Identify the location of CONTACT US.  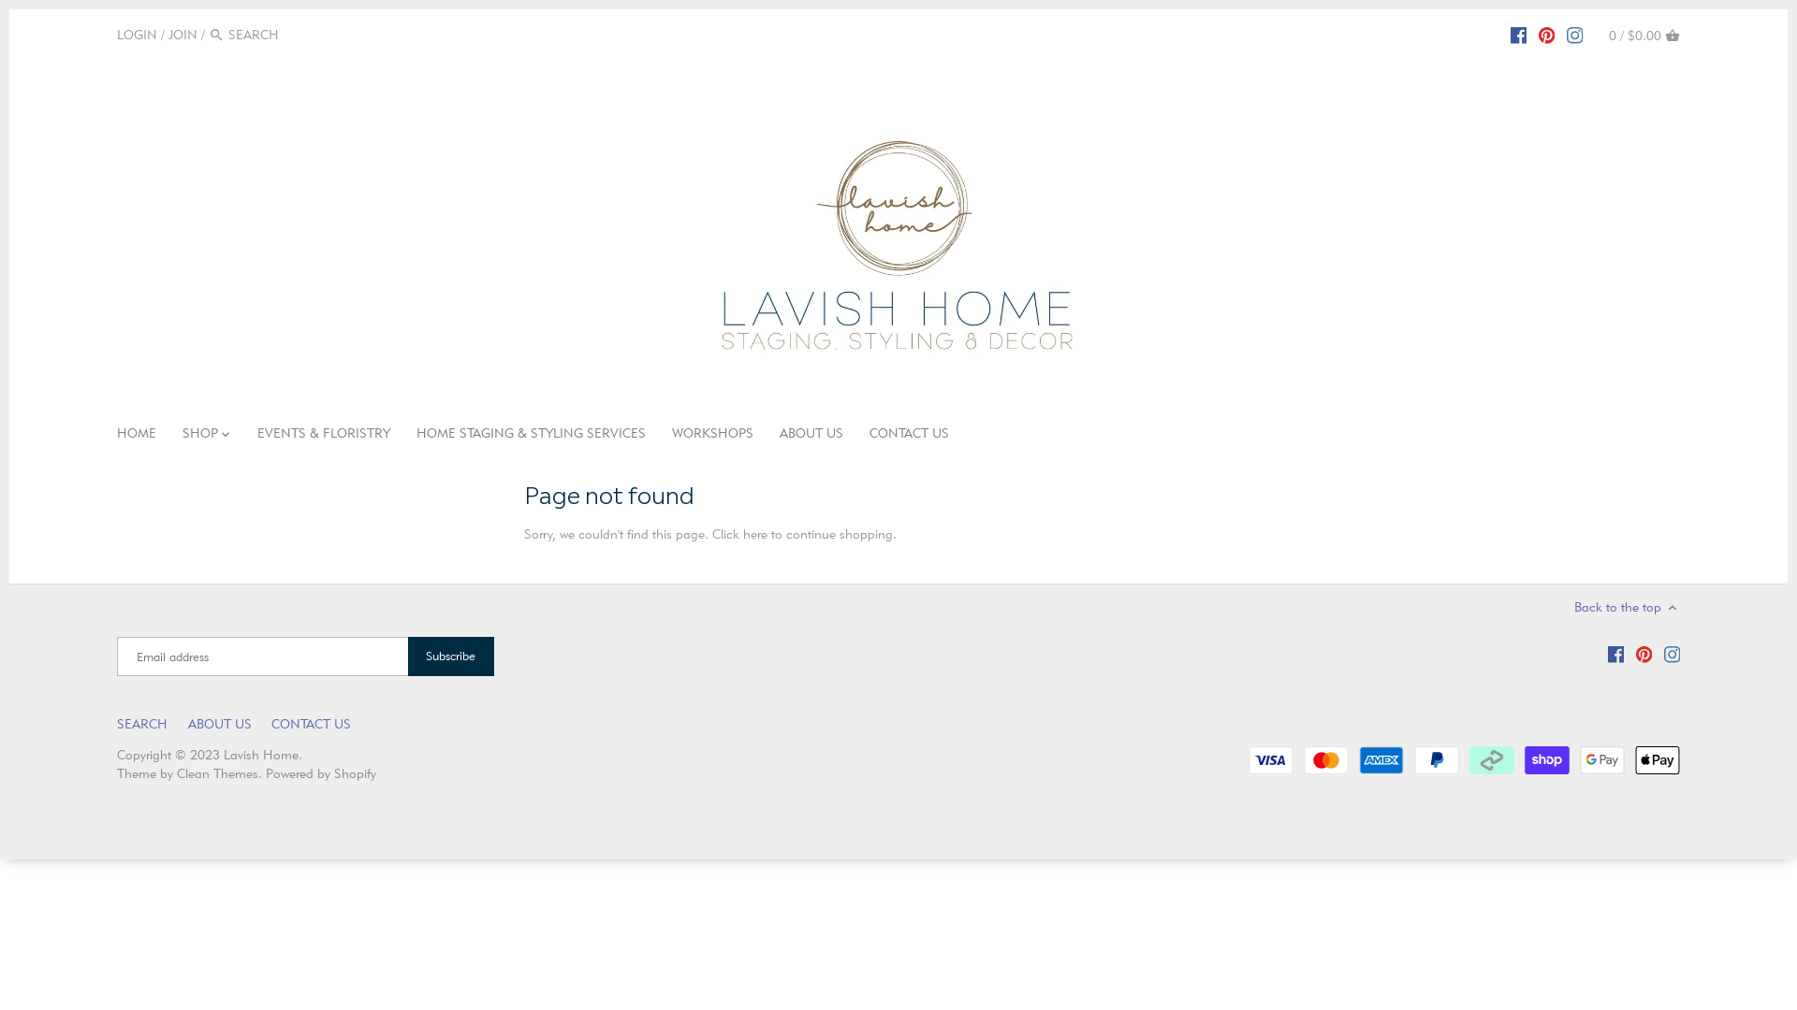
(311, 724).